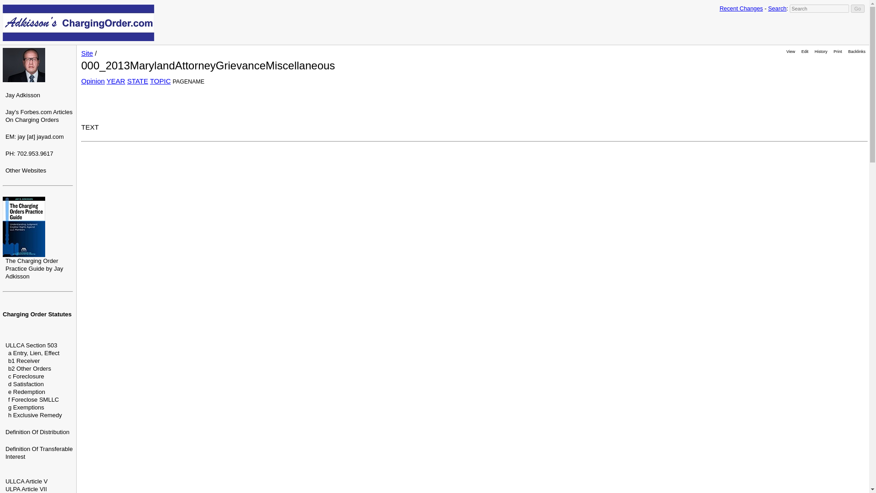  Describe the element at coordinates (26, 488) in the screenshot. I see `ULPA Article VII` at that location.